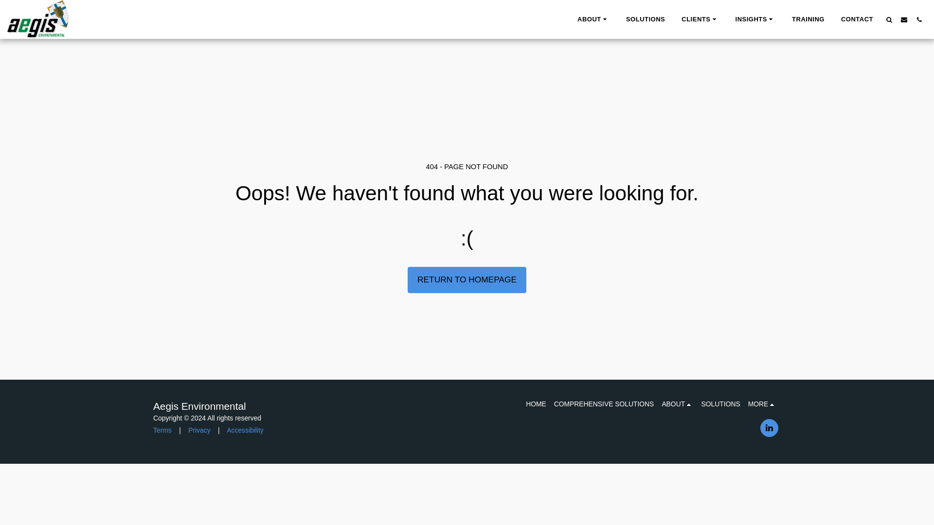  What do you see at coordinates (645, 19) in the screenshot?
I see `SOLUTIONS` at bounding box center [645, 19].